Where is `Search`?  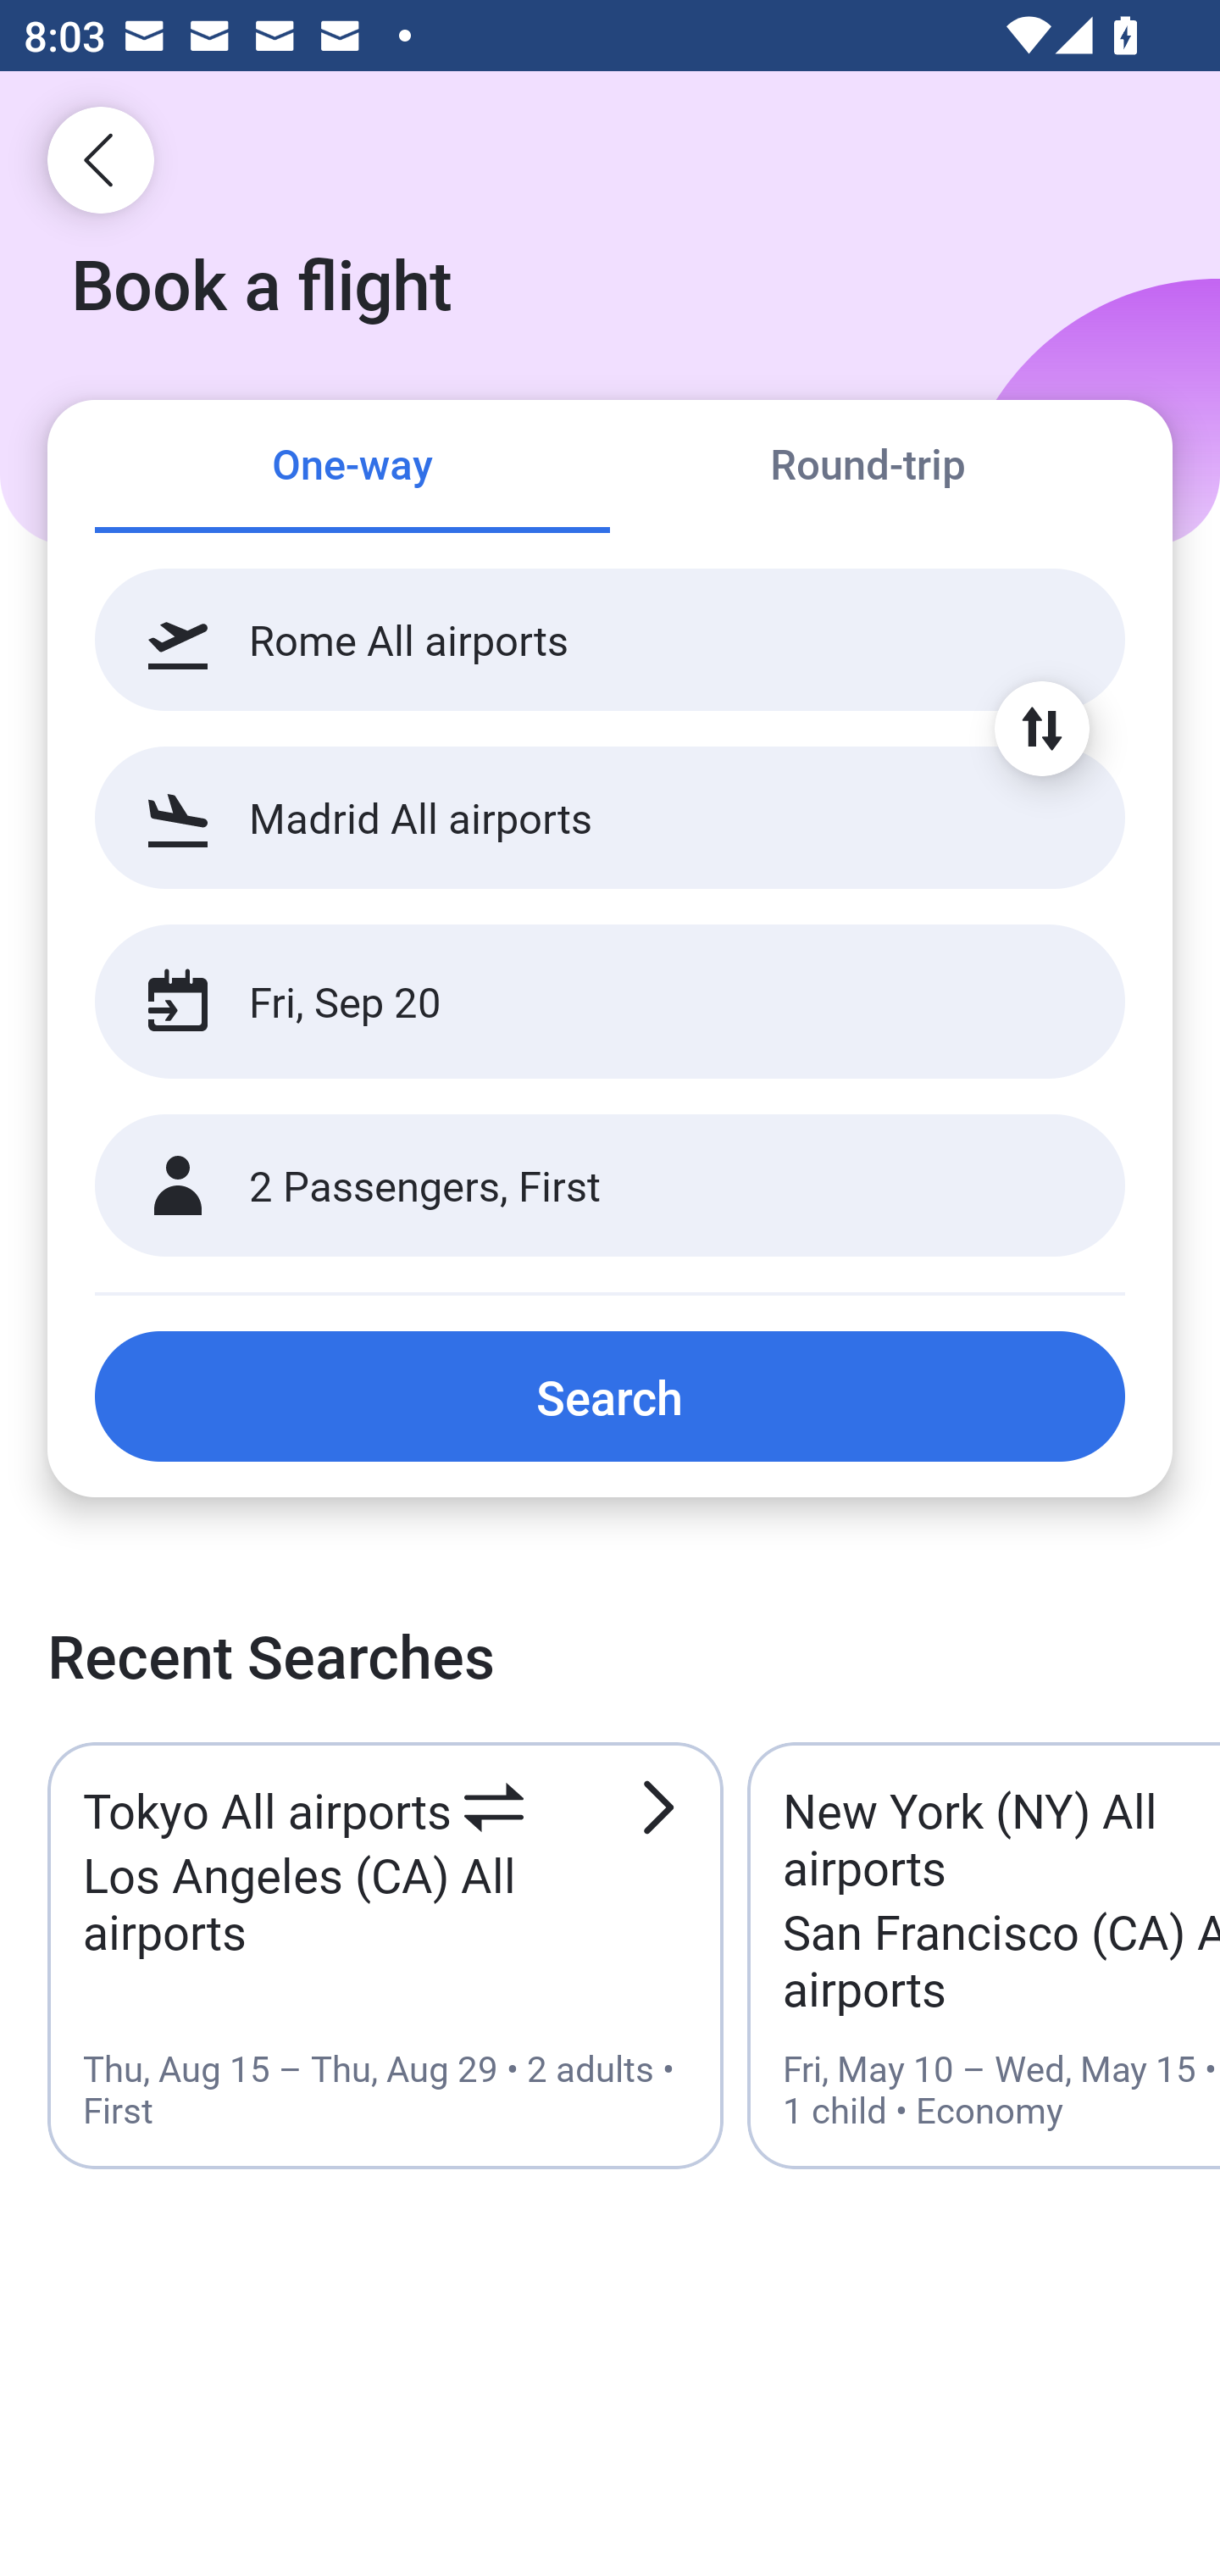 Search is located at coordinates (610, 1396).